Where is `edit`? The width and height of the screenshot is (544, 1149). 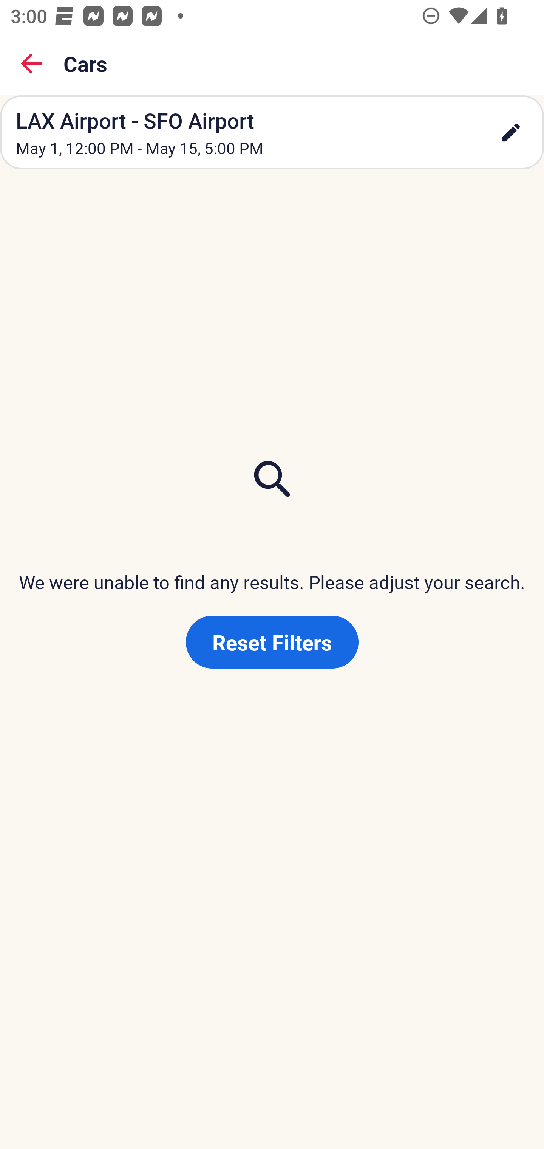 edit is located at coordinates (511, 132).